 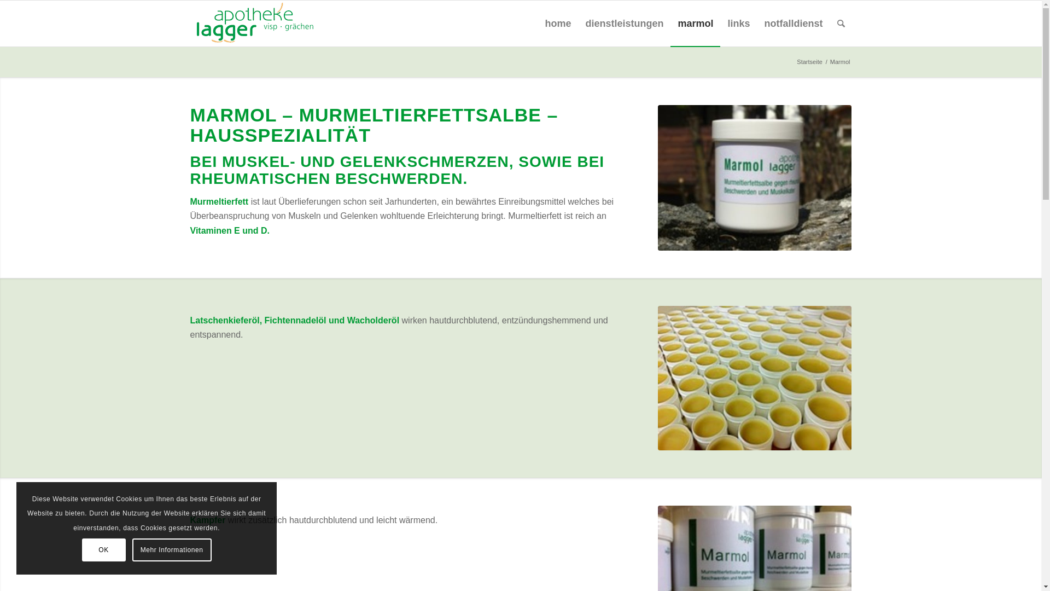 What do you see at coordinates (104, 550) in the screenshot?
I see `OK` at bounding box center [104, 550].